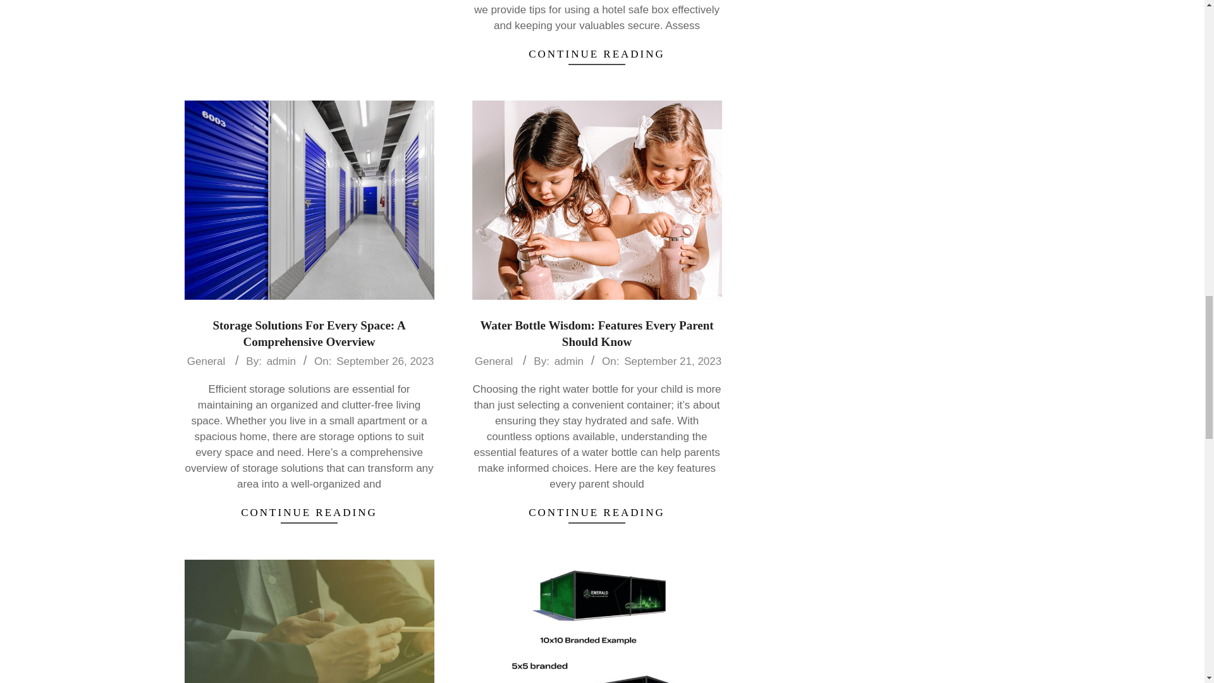 The image size is (1214, 683). What do you see at coordinates (281, 361) in the screenshot?
I see `Posts by admin` at bounding box center [281, 361].